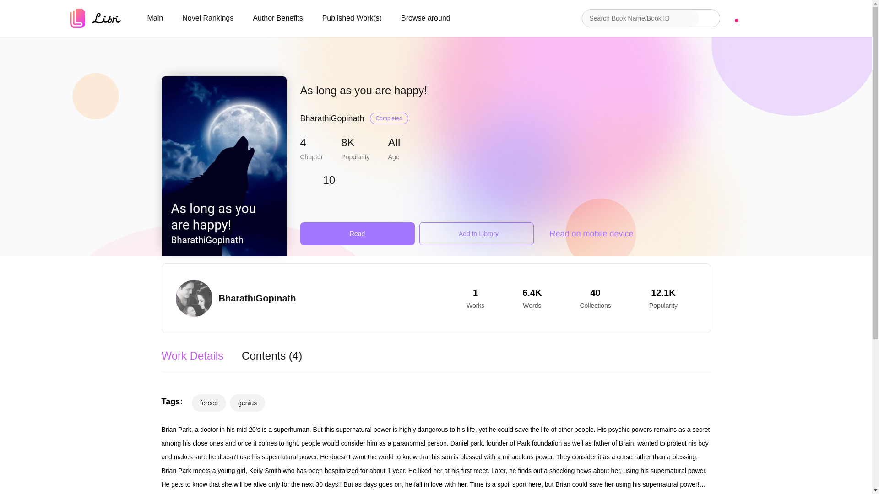 This screenshot has width=879, height=494. I want to click on Read on mobile device, so click(589, 233).